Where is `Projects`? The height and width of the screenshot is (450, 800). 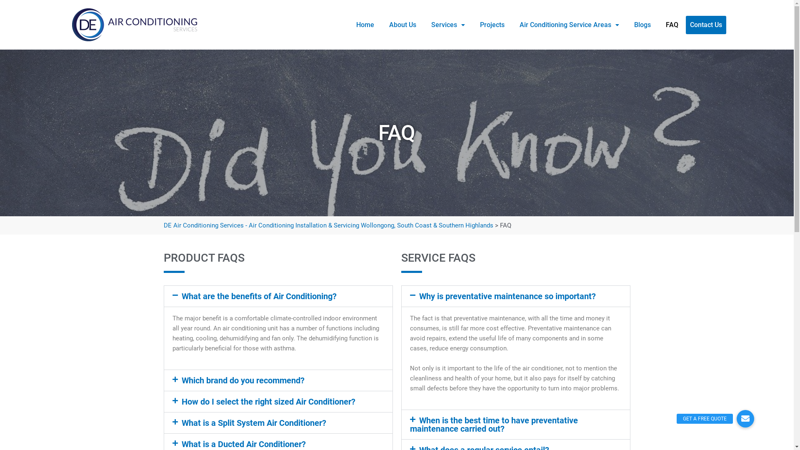 Projects is located at coordinates (492, 25).